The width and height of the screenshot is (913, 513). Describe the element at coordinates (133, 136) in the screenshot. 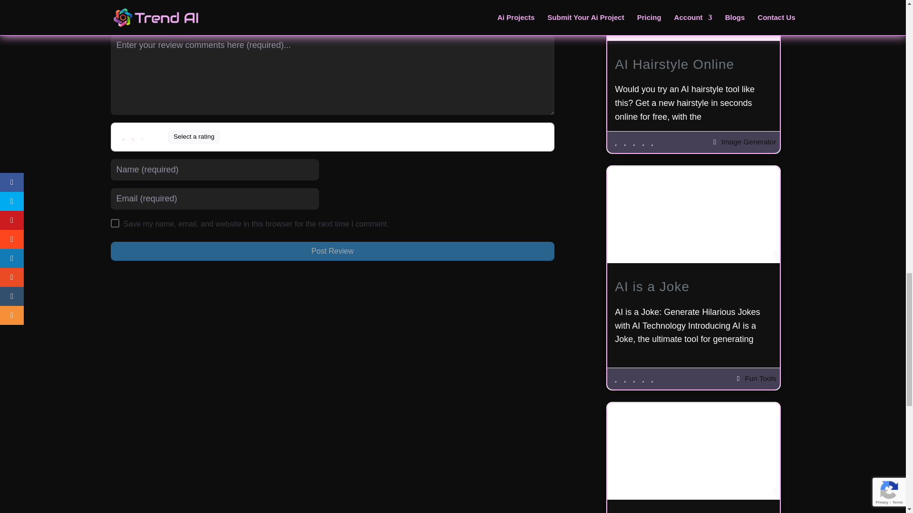

I see `Poor` at that location.